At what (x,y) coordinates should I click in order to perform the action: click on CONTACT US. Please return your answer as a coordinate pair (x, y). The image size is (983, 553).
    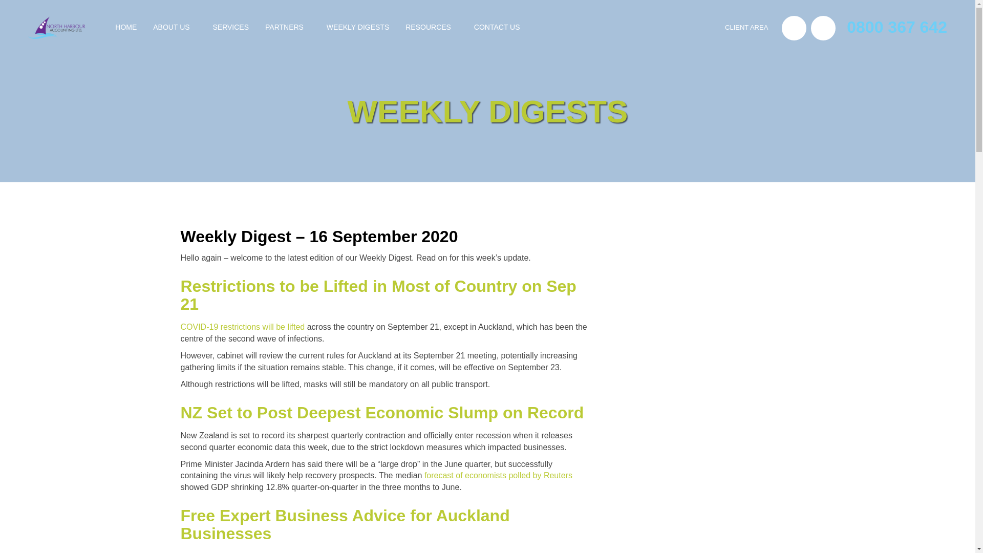
    Looking at the image, I should click on (497, 28).